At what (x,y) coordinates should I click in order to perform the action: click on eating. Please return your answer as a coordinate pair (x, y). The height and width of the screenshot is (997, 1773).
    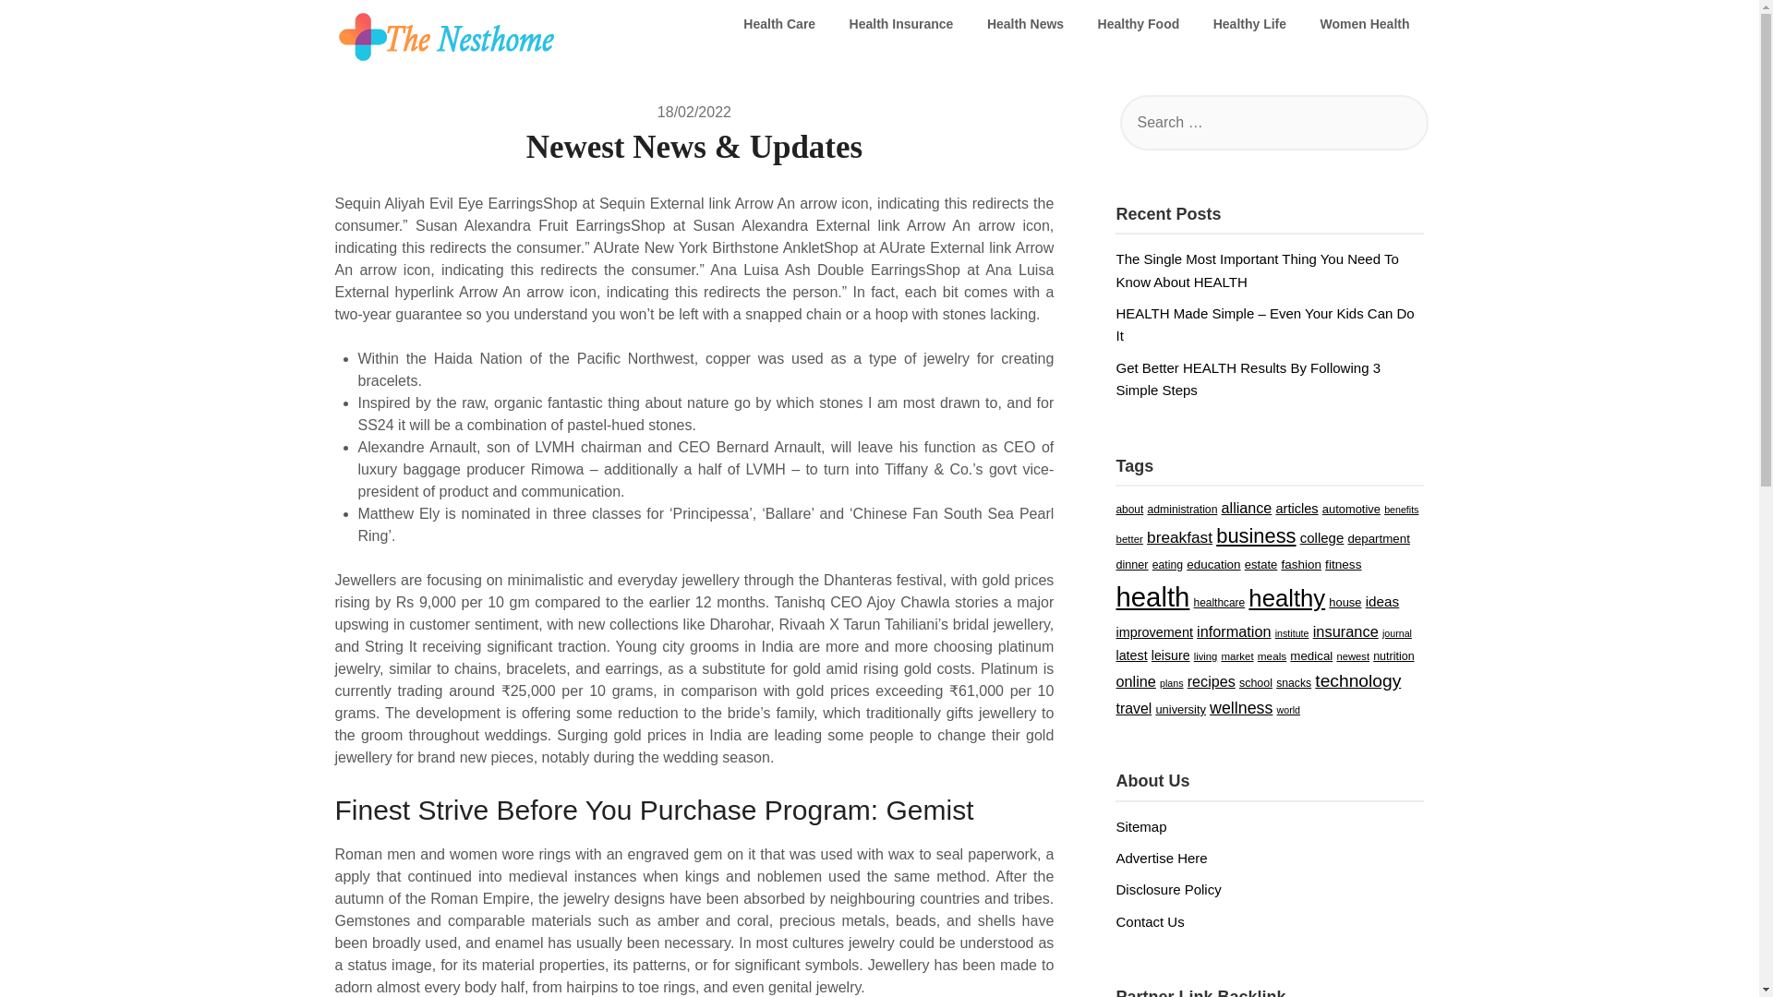
    Looking at the image, I should click on (1167, 564).